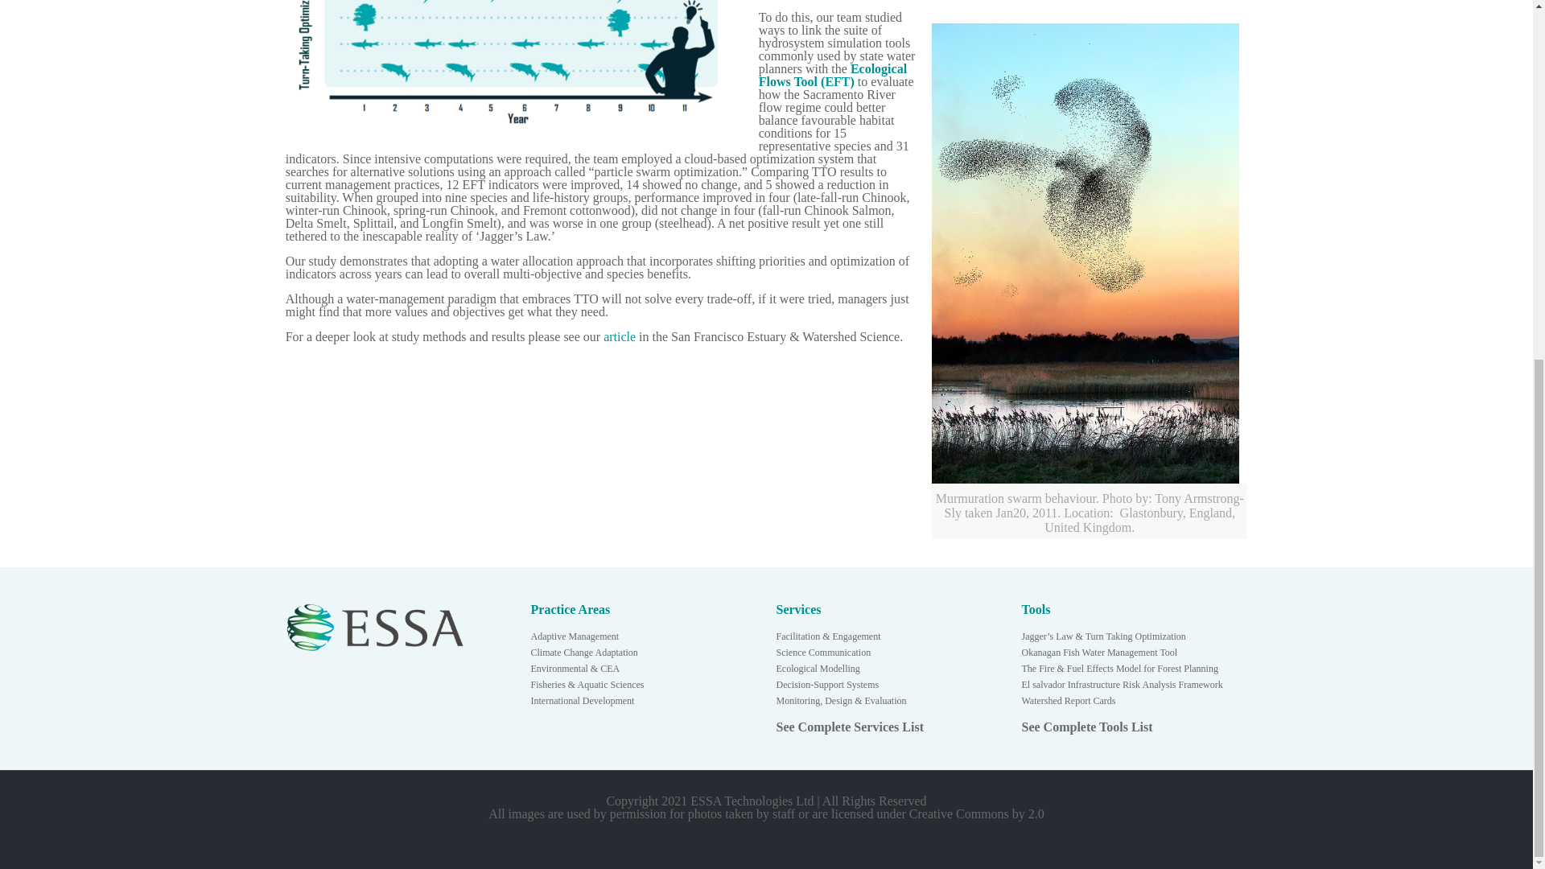 The width and height of the screenshot is (1545, 869). What do you see at coordinates (583, 701) in the screenshot?
I see `International Development` at bounding box center [583, 701].